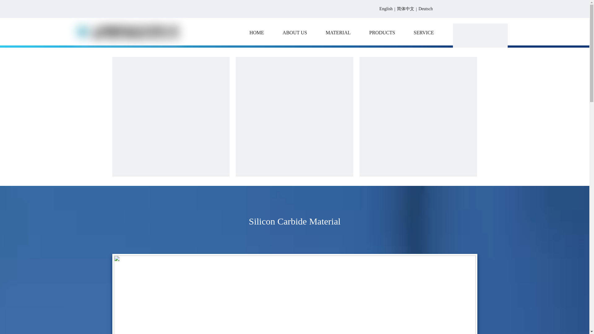 Image resolution: width=594 pixels, height=334 pixels. What do you see at coordinates (424, 33) in the screenshot?
I see `SERVICE` at bounding box center [424, 33].